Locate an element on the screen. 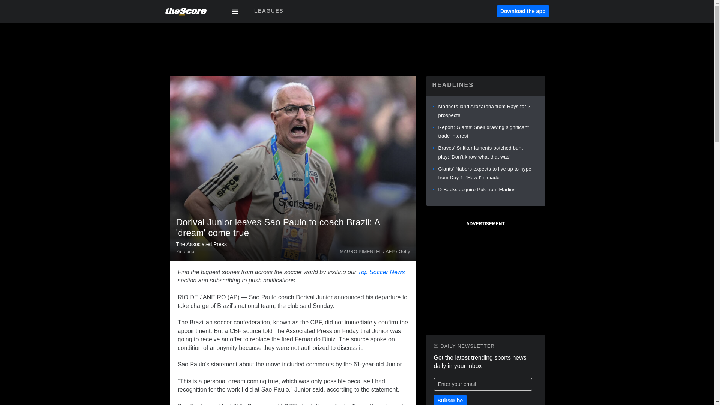  D-Backs acquire Puk from Marlins is located at coordinates (476, 189).